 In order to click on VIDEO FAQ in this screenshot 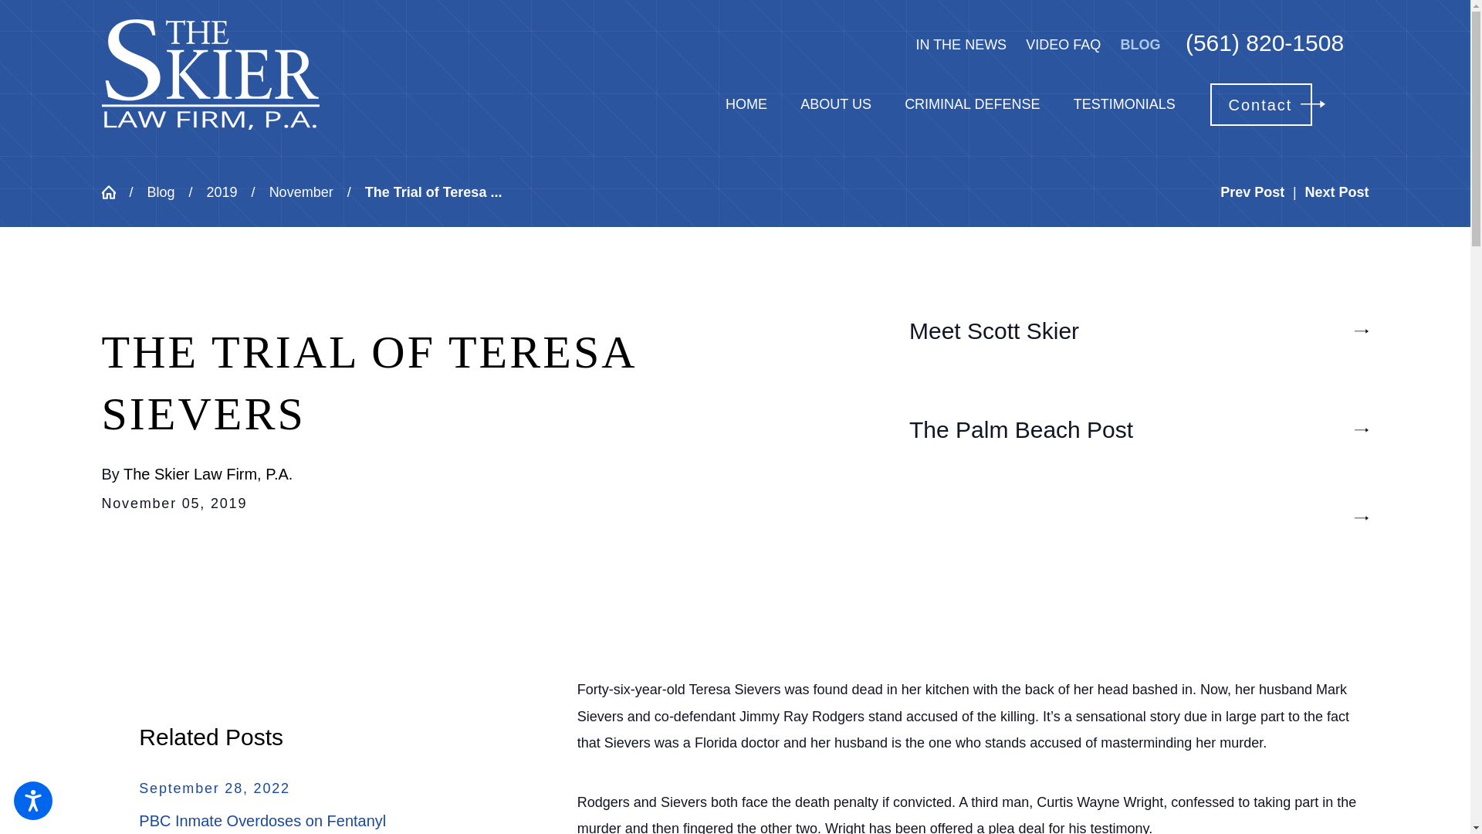, I will do `click(1063, 45)`.